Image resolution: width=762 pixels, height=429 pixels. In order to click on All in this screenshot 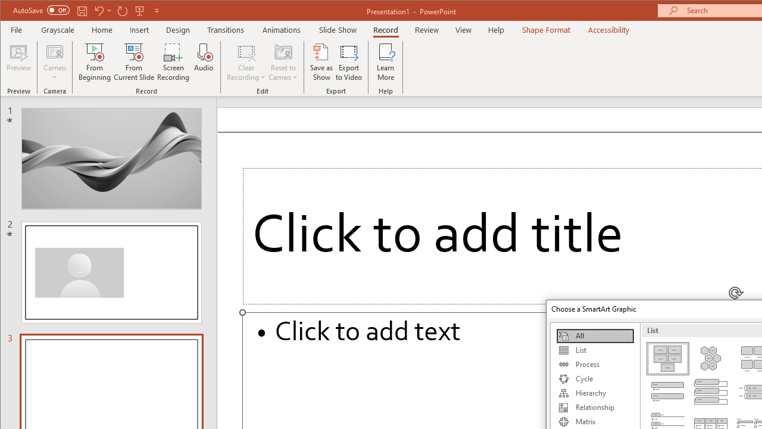, I will do `click(595, 336)`.